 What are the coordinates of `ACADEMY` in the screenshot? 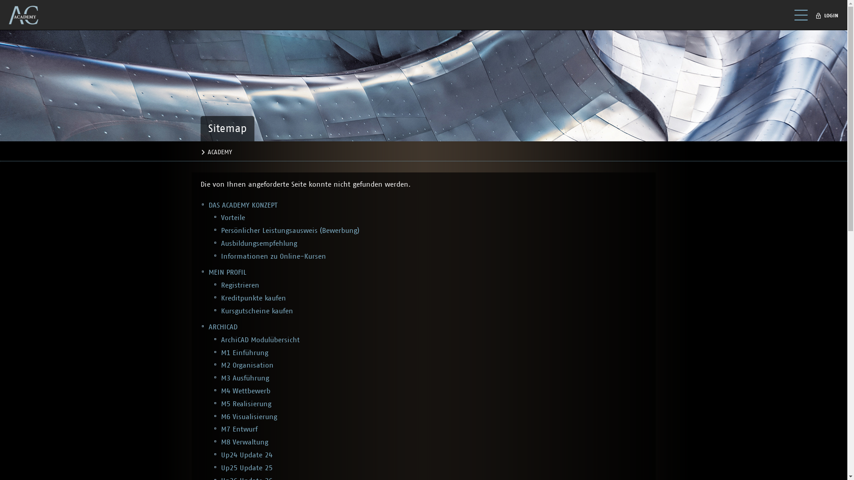 It's located at (220, 152).